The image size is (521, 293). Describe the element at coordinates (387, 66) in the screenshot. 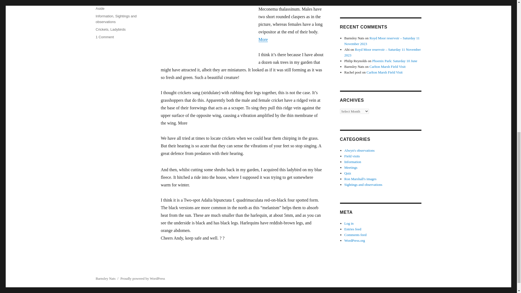

I see `Carlton Marsh Field Visit` at that location.